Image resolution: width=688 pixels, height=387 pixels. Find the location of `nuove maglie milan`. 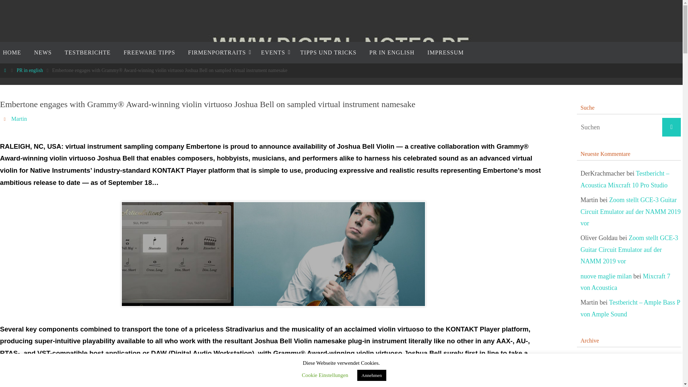

nuove maglie milan is located at coordinates (606, 276).